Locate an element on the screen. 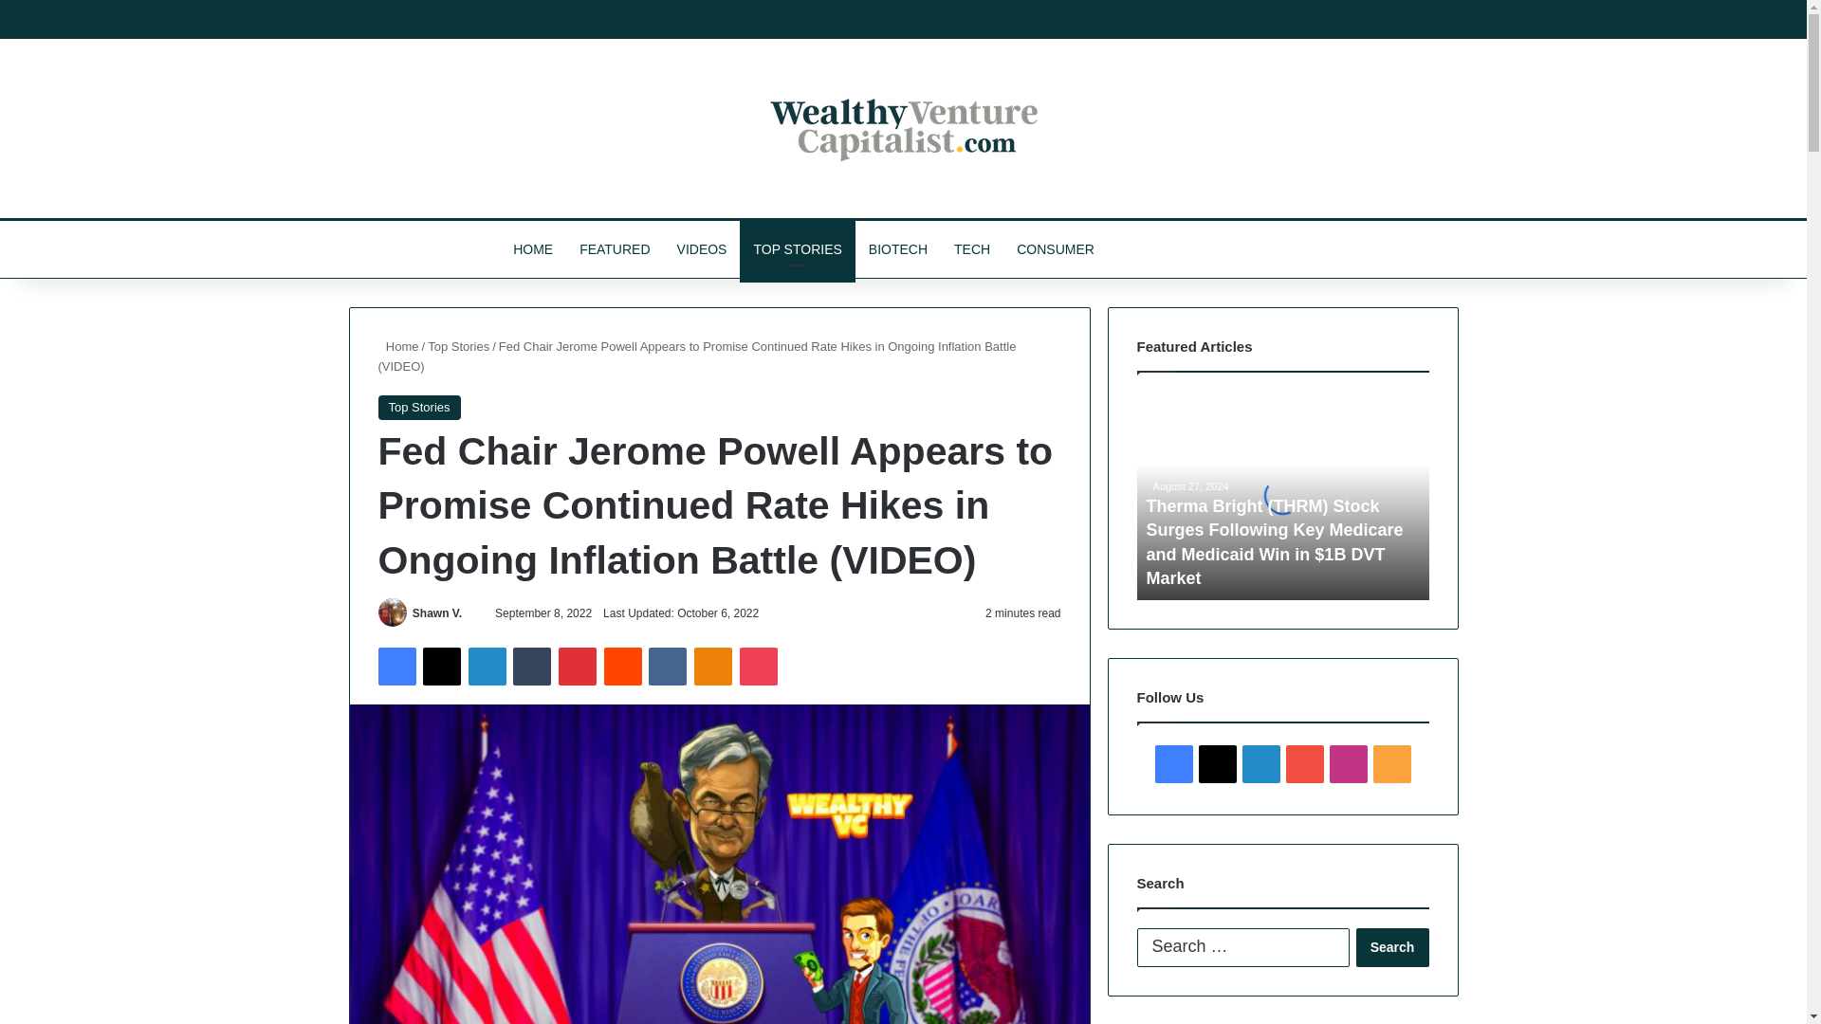 The width and height of the screenshot is (1821, 1024). Facebook is located at coordinates (395, 666).